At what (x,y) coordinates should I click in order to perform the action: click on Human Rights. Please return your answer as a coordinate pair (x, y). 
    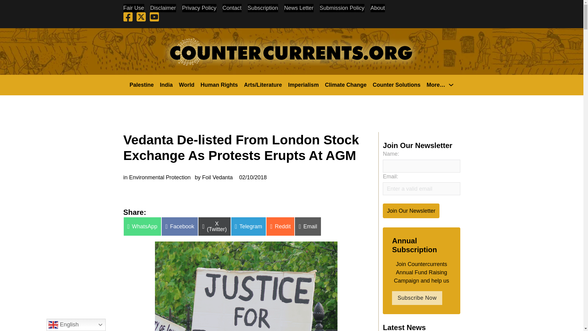
    Looking at the image, I should click on (219, 85).